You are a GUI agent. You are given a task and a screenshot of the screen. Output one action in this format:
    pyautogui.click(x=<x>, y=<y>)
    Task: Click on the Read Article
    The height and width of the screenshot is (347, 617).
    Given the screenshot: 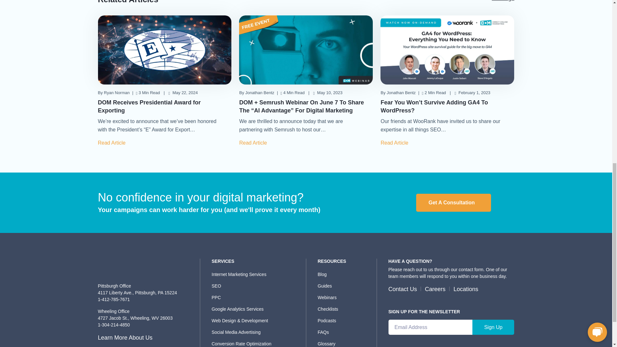 What is the action you would take?
    pyautogui.click(x=255, y=143)
    